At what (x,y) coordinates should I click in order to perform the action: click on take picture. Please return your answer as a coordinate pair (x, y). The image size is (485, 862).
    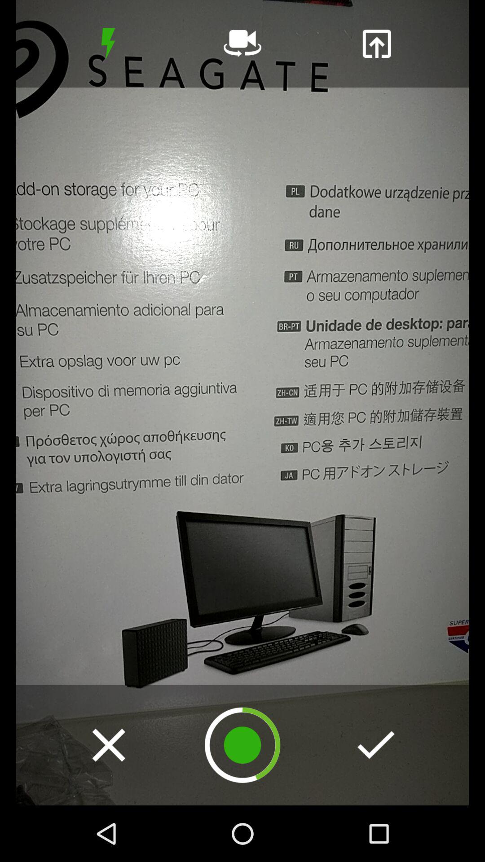
    Looking at the image, I should click on (242, 745).